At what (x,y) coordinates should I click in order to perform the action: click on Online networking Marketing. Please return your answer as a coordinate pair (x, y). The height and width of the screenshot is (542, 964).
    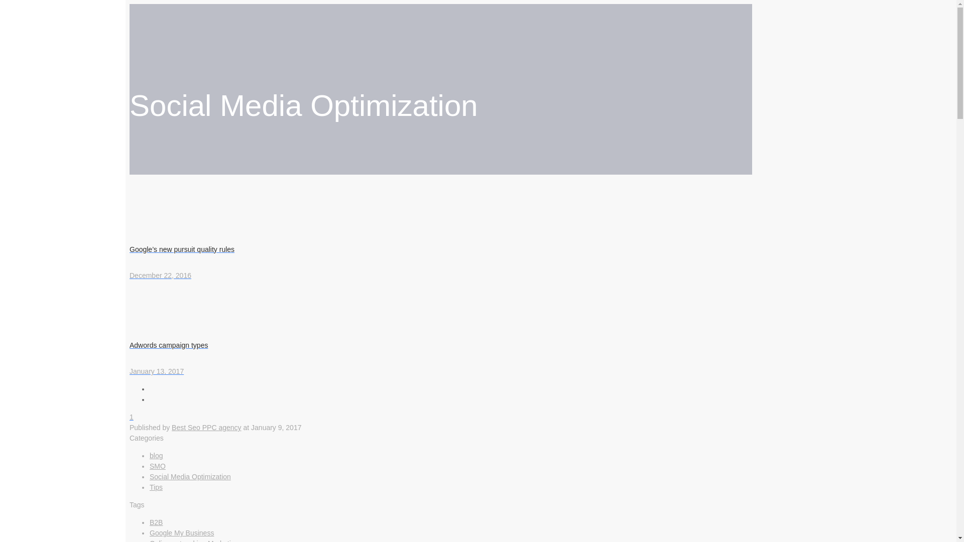
    Looking at the image, I should click on (182, 533).